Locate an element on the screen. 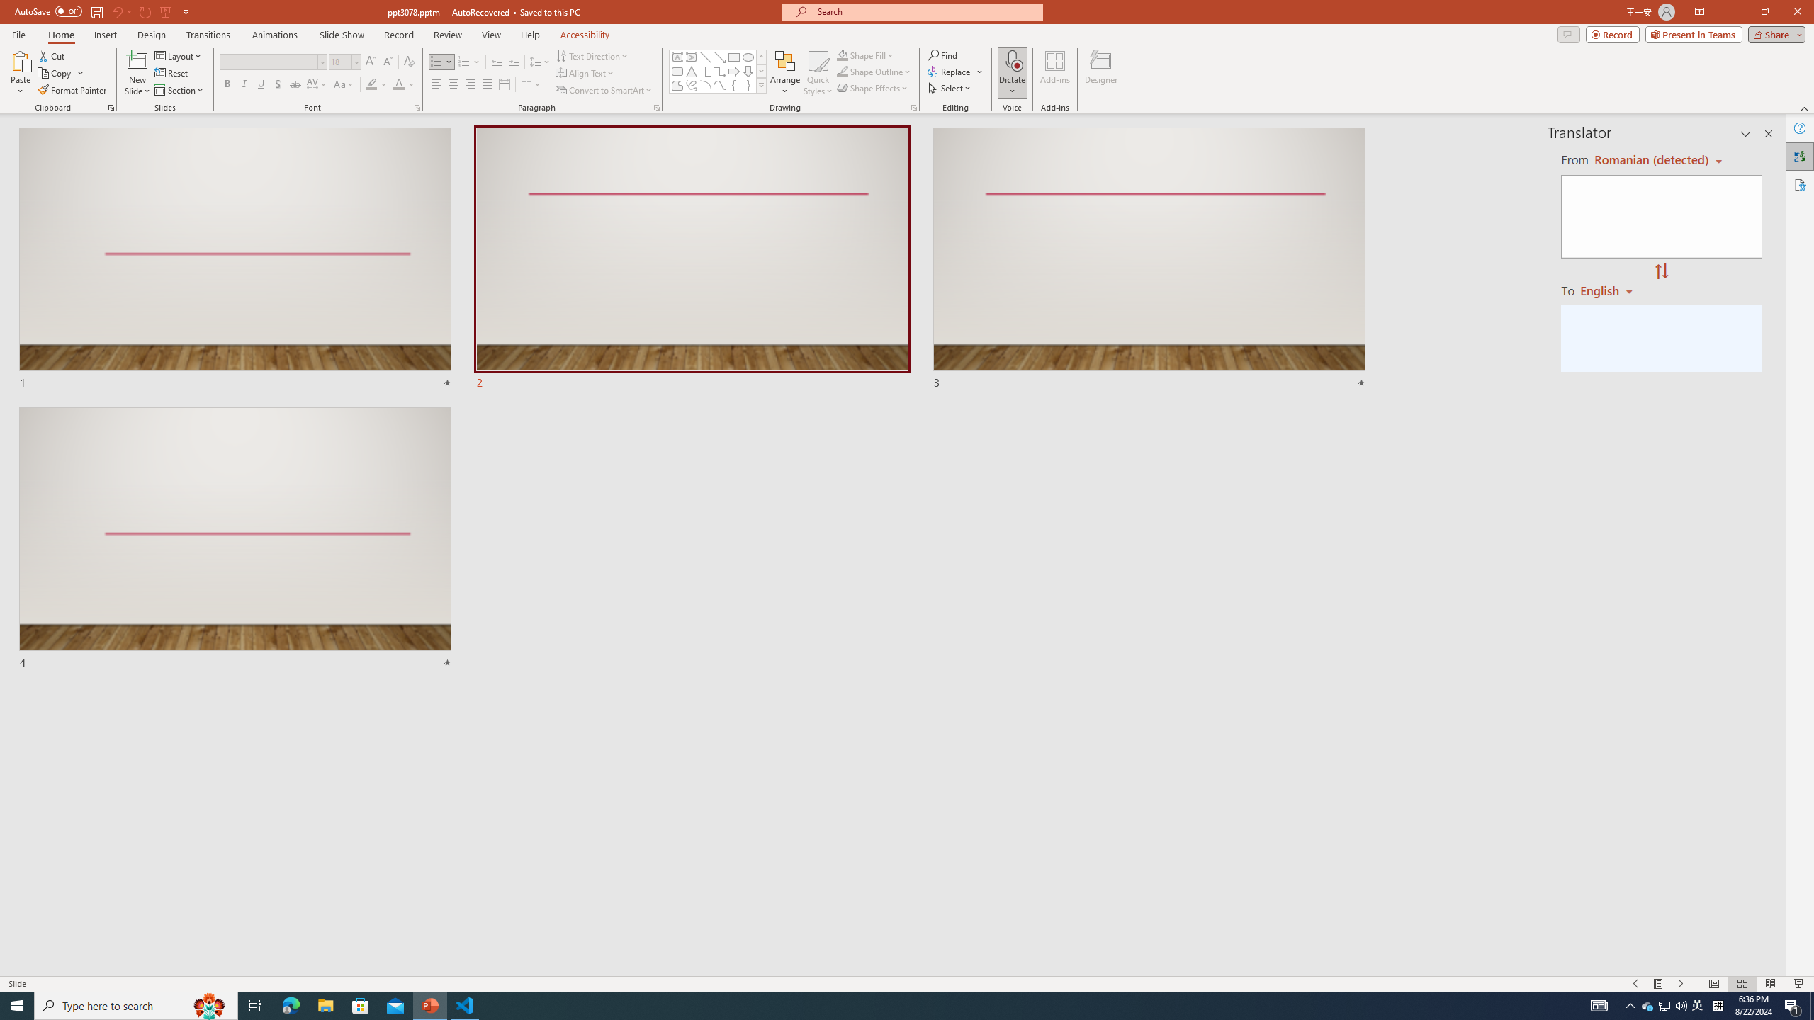  Font is located at coordinates (272, 62).